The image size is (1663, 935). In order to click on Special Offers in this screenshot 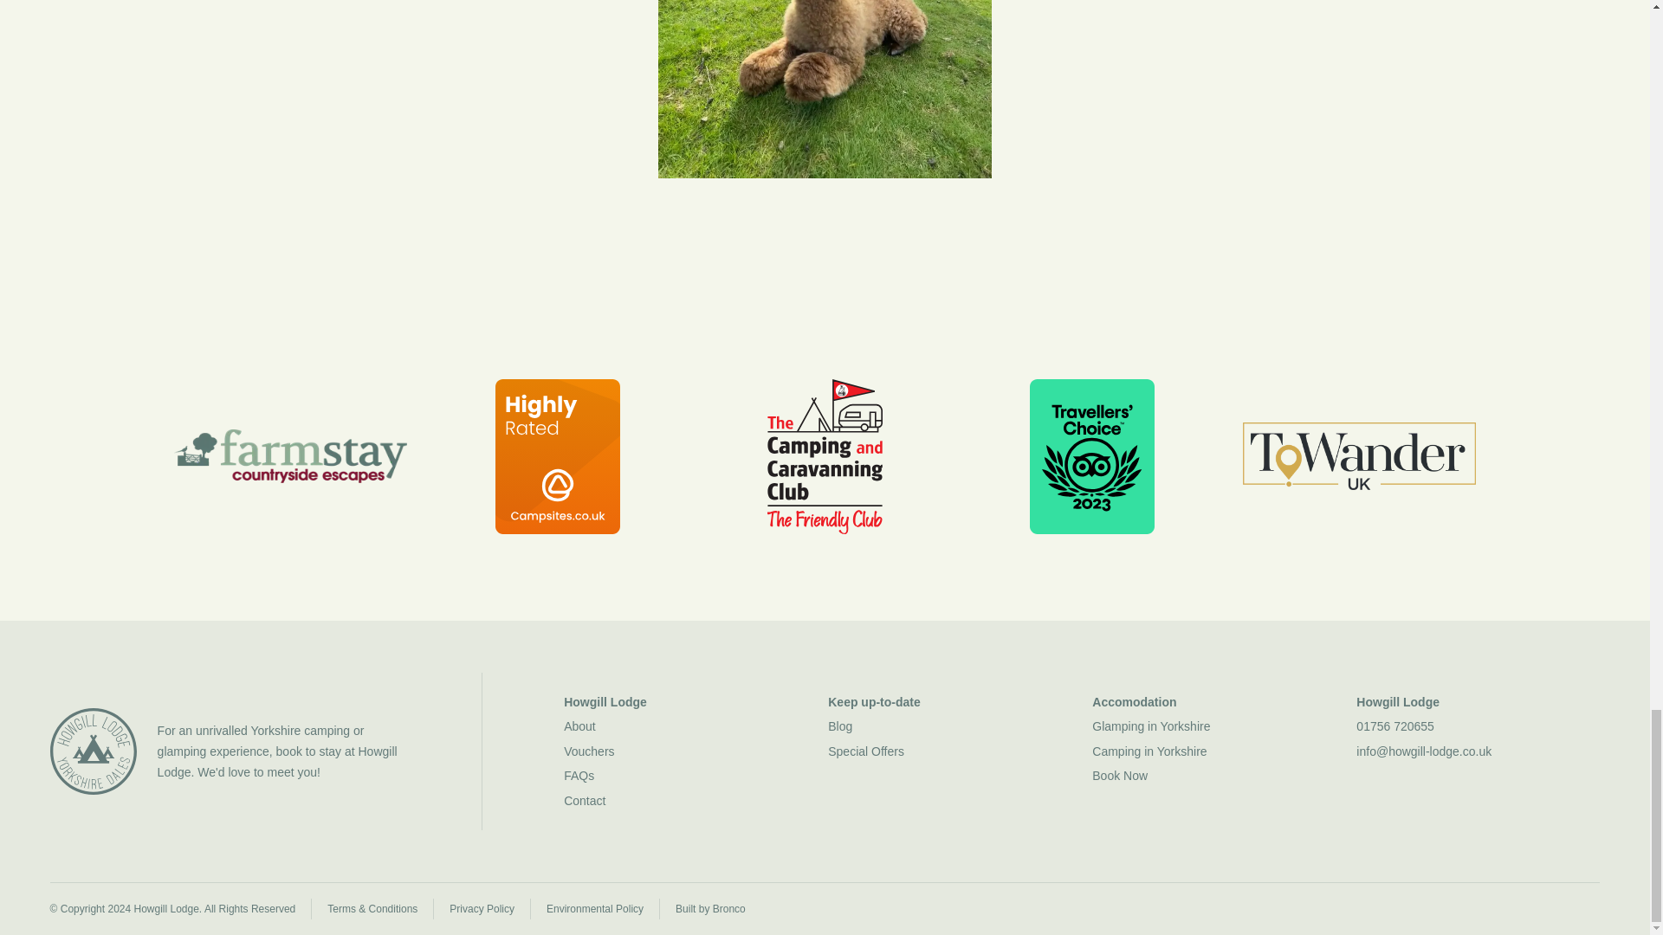, I will do `click(949, 751)`.